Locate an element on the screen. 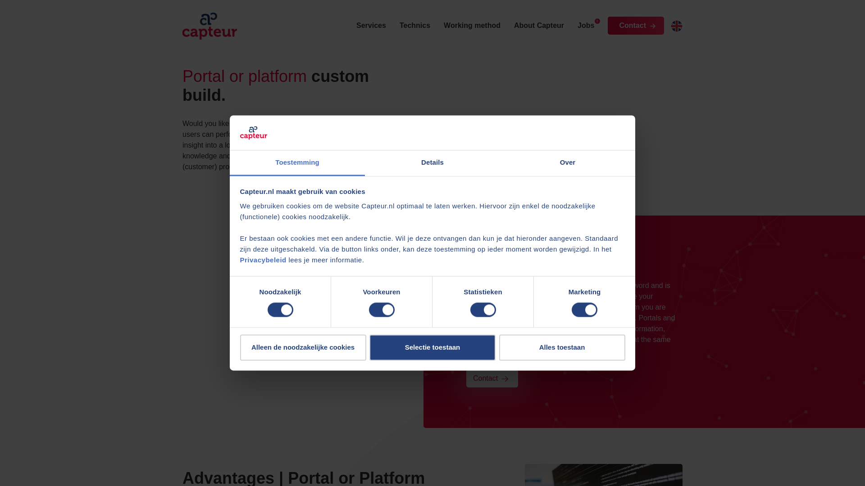 Image resolution: width=865 pixels, height=486 pixels. Alles toestaan is located at coordinates (562, 347).